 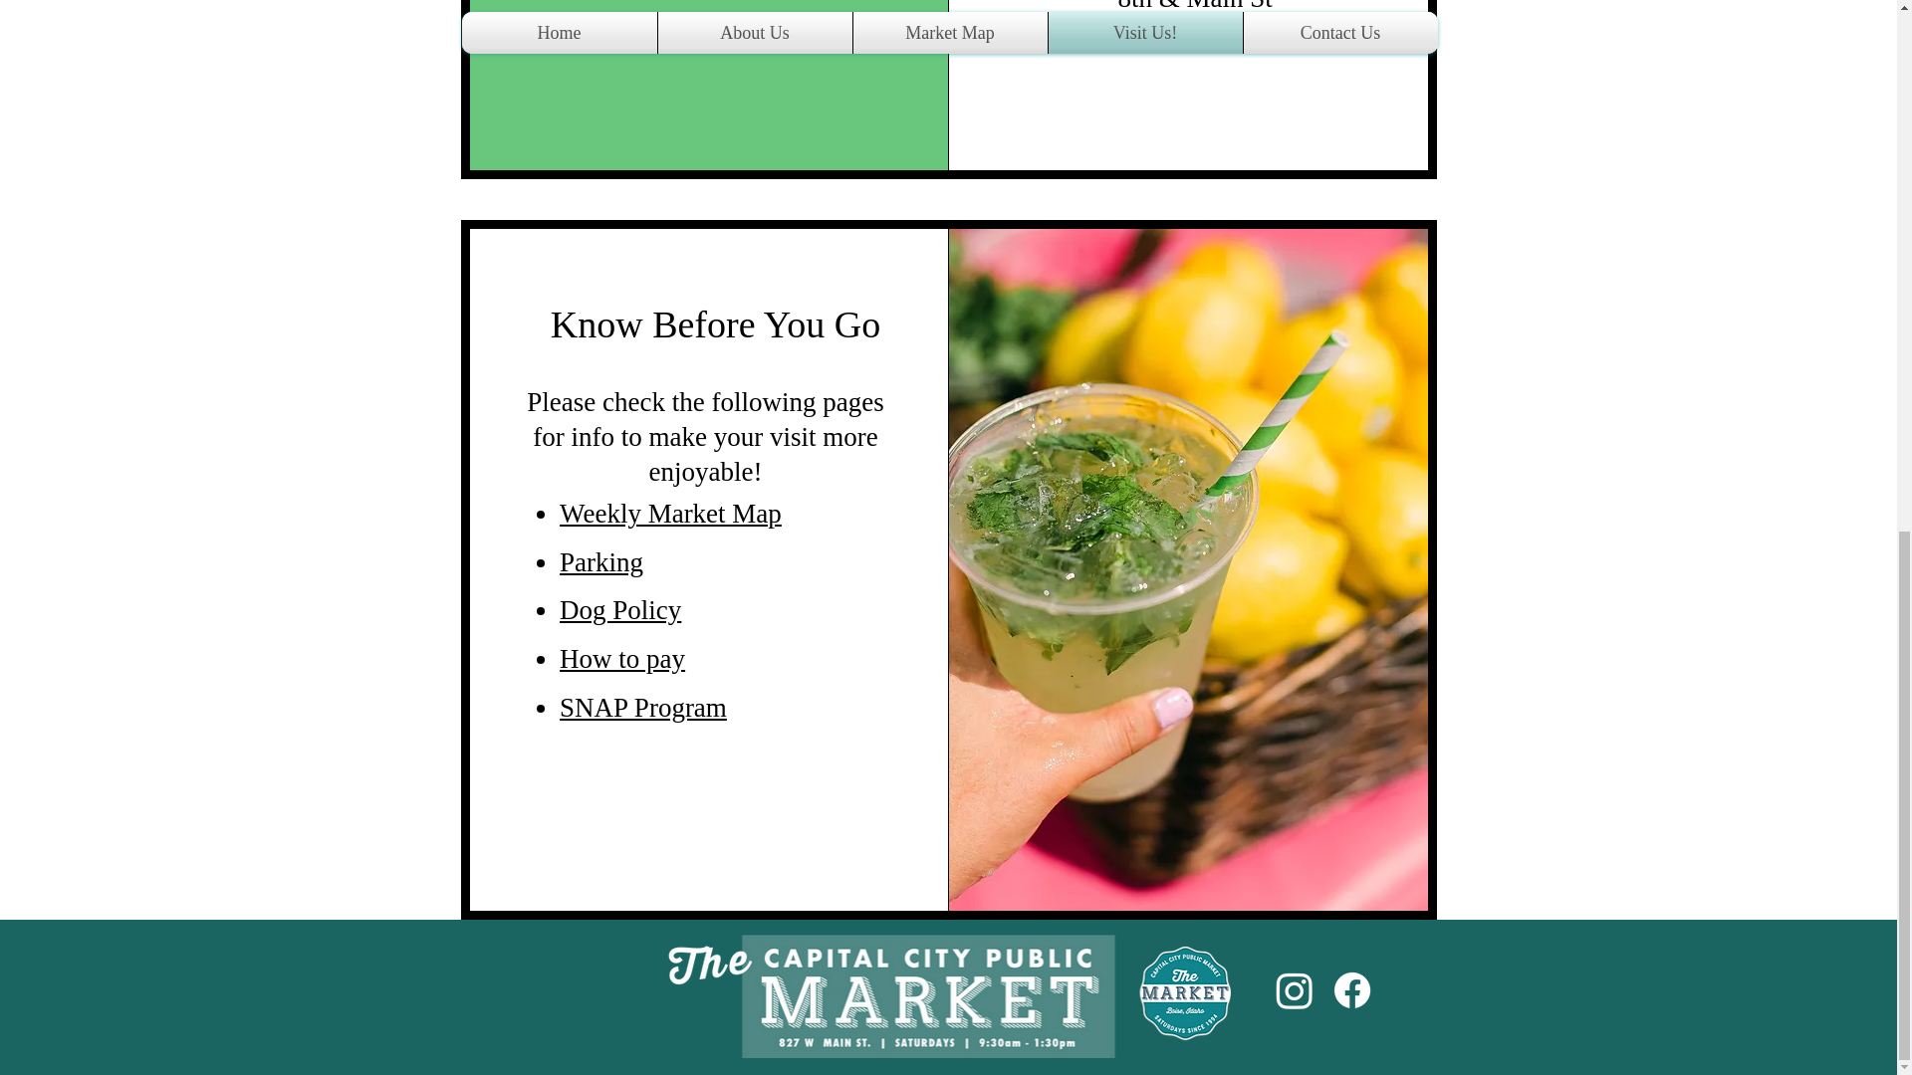 I want to click on How to pay, so click(x=621, y=659).